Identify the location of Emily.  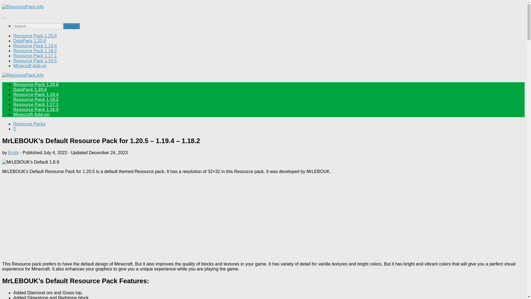
(13, 153).